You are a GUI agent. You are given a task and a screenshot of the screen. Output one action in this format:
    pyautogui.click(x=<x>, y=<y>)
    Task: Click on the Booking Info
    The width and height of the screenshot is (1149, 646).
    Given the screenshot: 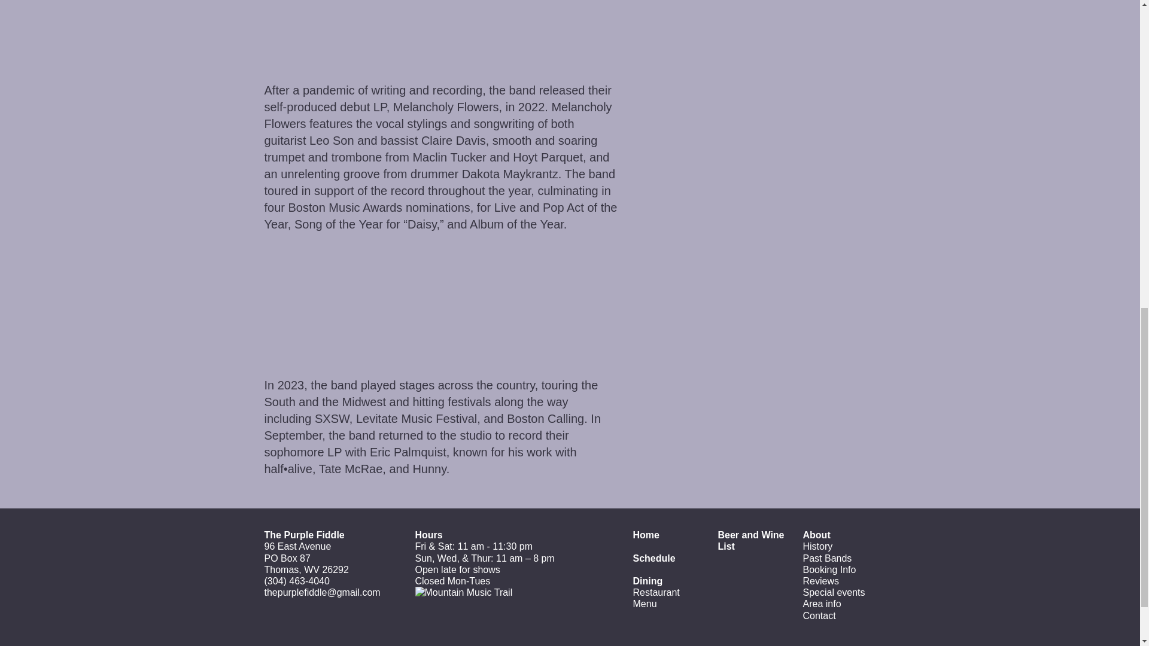 What is the action you would take?
    pyautogui.click(x=829, y=569)
    